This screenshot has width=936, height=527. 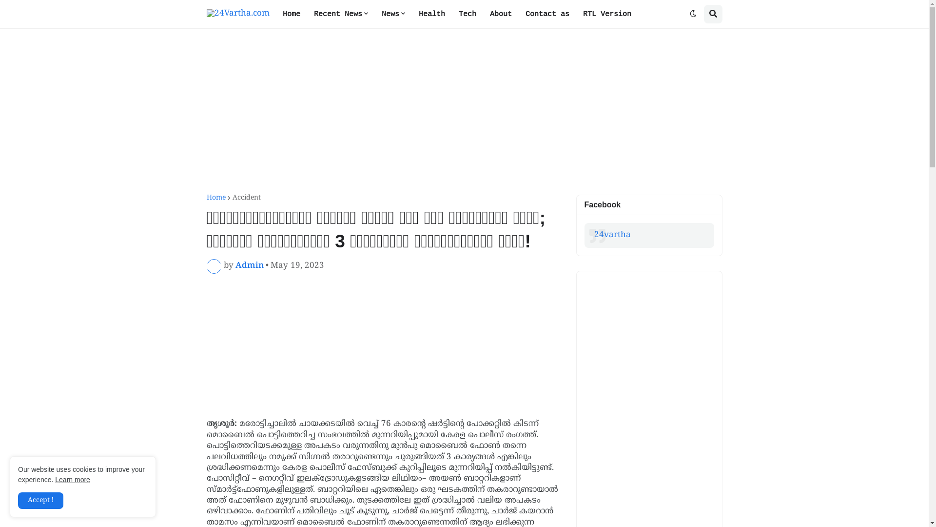 I want to click on Advertisement, so click(x=384, y=375).